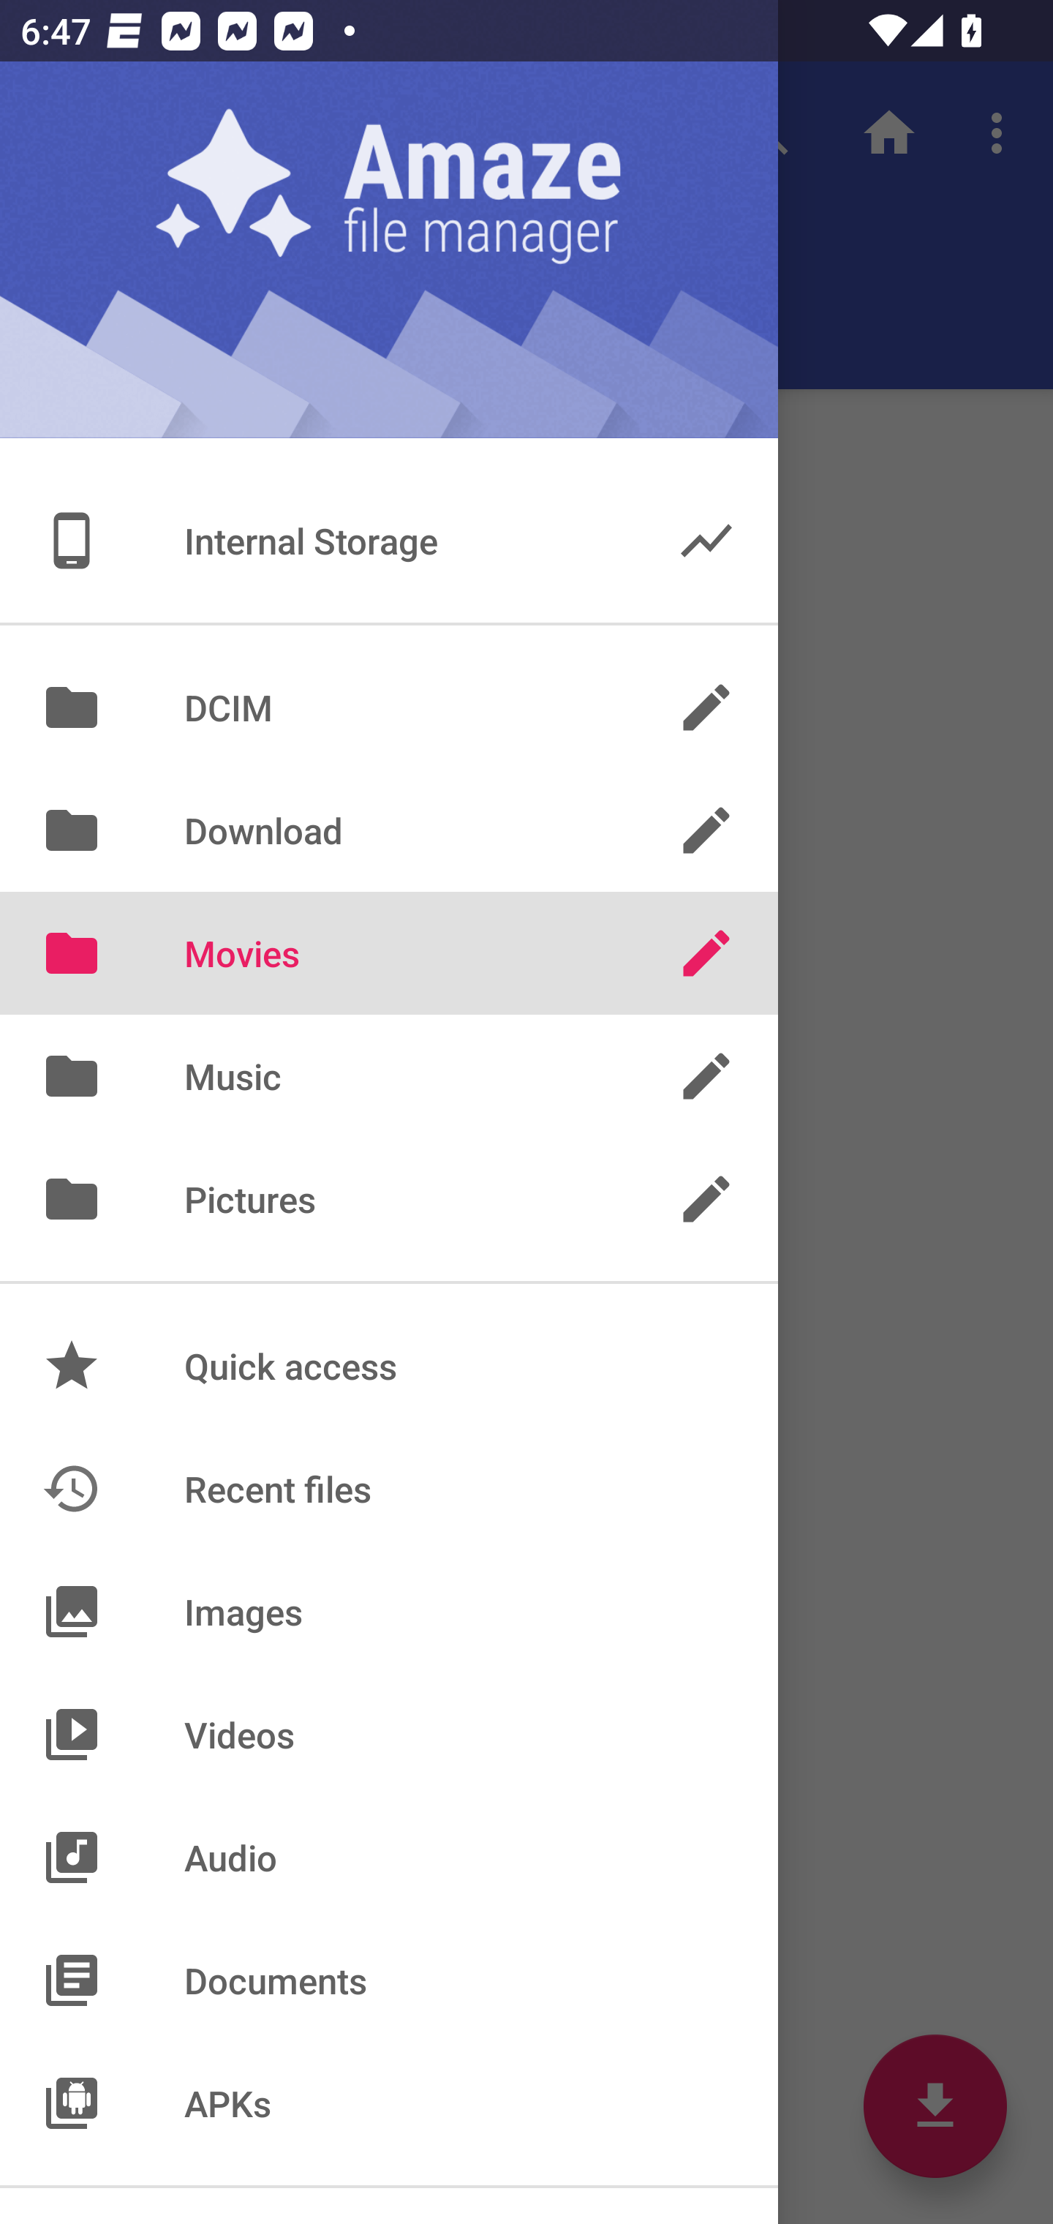  What do you see at coordinates (389, 1076) in the screenshot?
I see `Music` at bounding box center [389, 1076].